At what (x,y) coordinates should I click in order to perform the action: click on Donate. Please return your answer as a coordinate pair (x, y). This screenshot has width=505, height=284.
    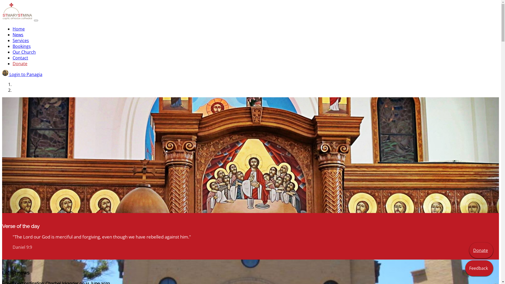
    Looking at the image, I should click on (481, 250).